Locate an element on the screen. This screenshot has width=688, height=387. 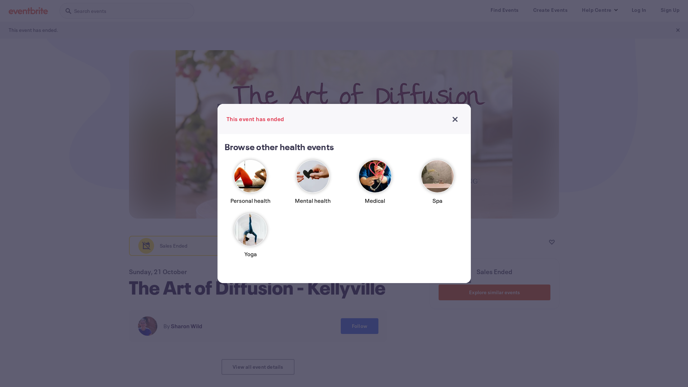
Log In is located at coordinates (639, 10).